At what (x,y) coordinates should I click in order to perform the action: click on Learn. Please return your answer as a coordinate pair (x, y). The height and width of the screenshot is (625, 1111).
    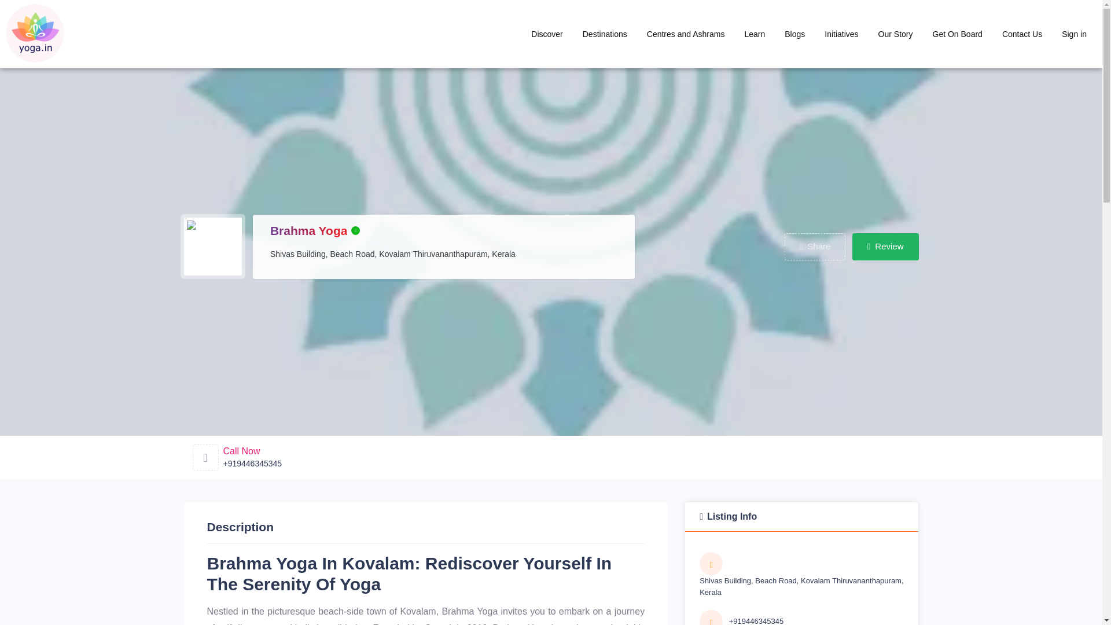
    Looking at the image, I should click on (755, 34).